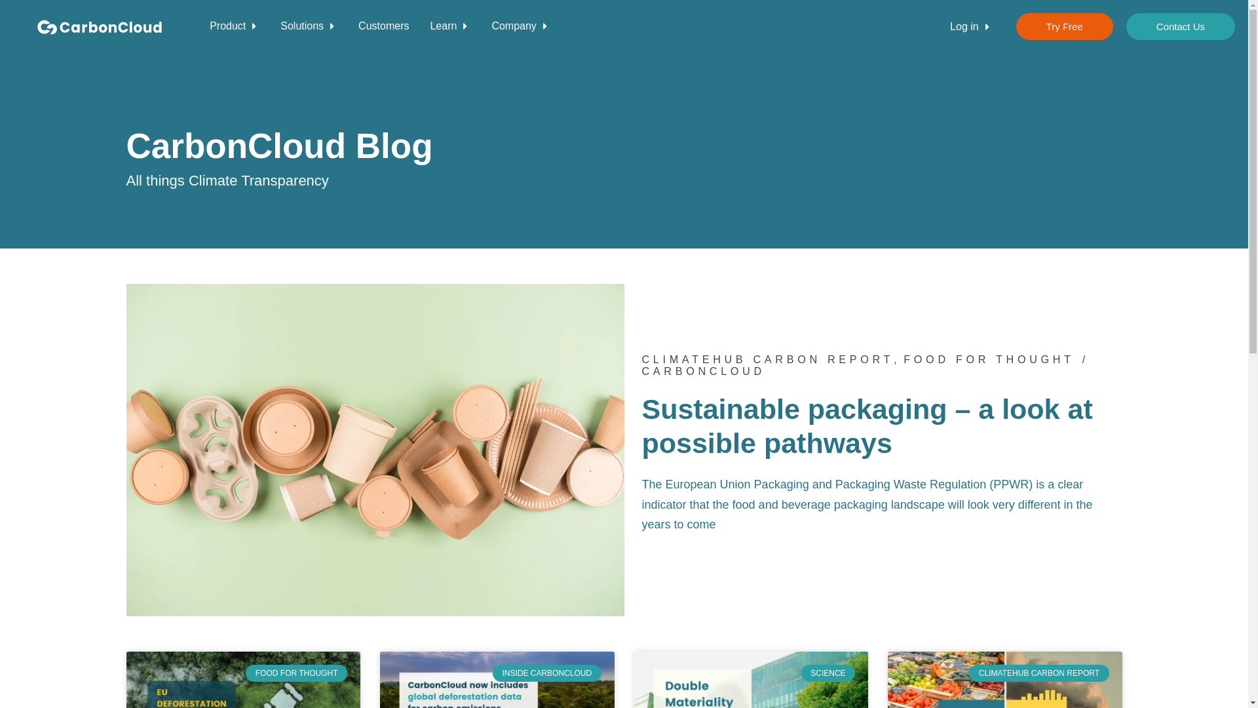 This screenshot has width=1258, height=708. What do you see at coordinates (99, 27) in the screenshot?
I see `logo-light-md` at bounding box center [99, 27].